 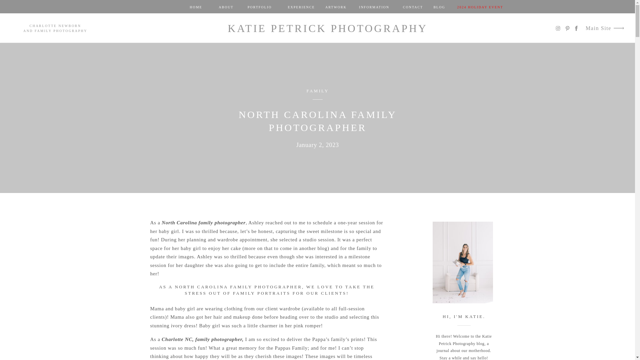 I want to click on KATIE PETRICK PHOTOGRAPHY, so click(x=328, y=28).